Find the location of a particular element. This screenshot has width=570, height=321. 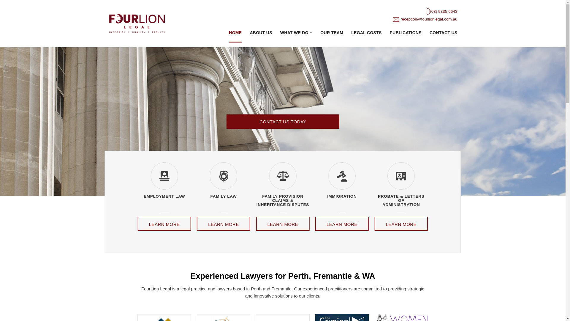

LEARN MORE is located at coordinates (401, 224).